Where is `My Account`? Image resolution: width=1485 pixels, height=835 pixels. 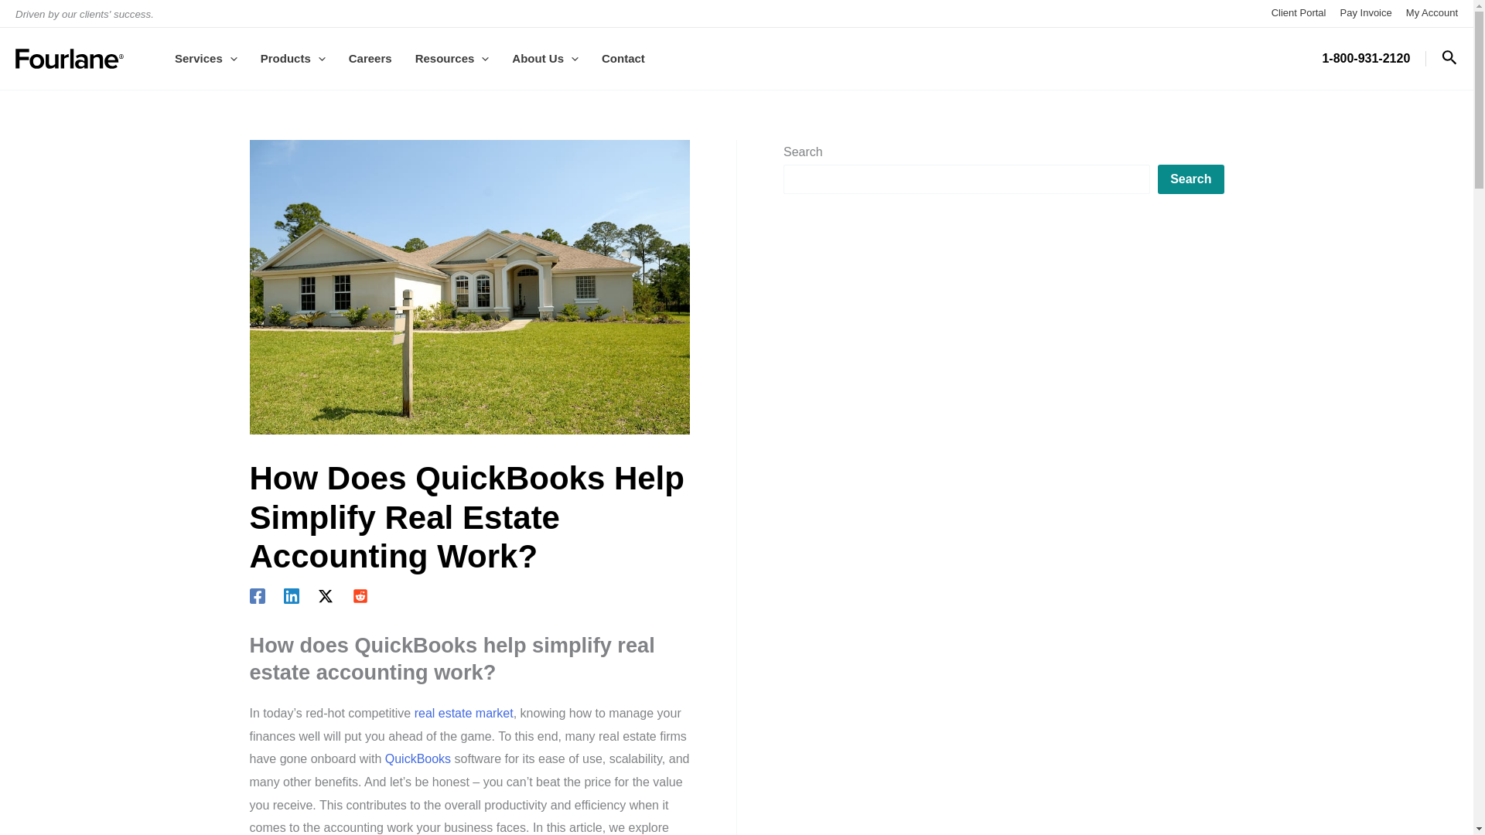
My Account is located at coordinates (1432, 12).